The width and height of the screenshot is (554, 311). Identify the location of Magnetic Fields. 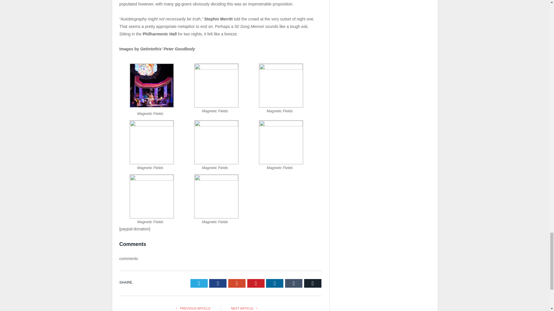
(216, 179).